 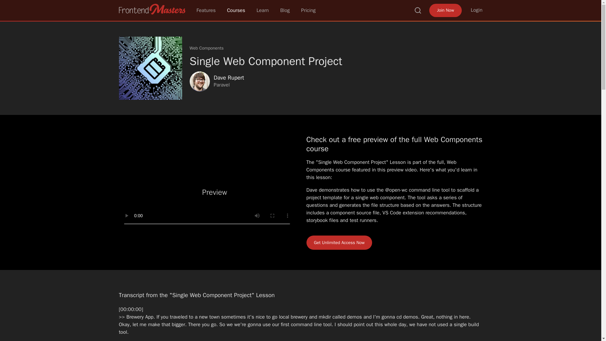 What do you see at coordinates (236, 10) in the screenshot?
I see `Courses` at bounding box center [236, 10].